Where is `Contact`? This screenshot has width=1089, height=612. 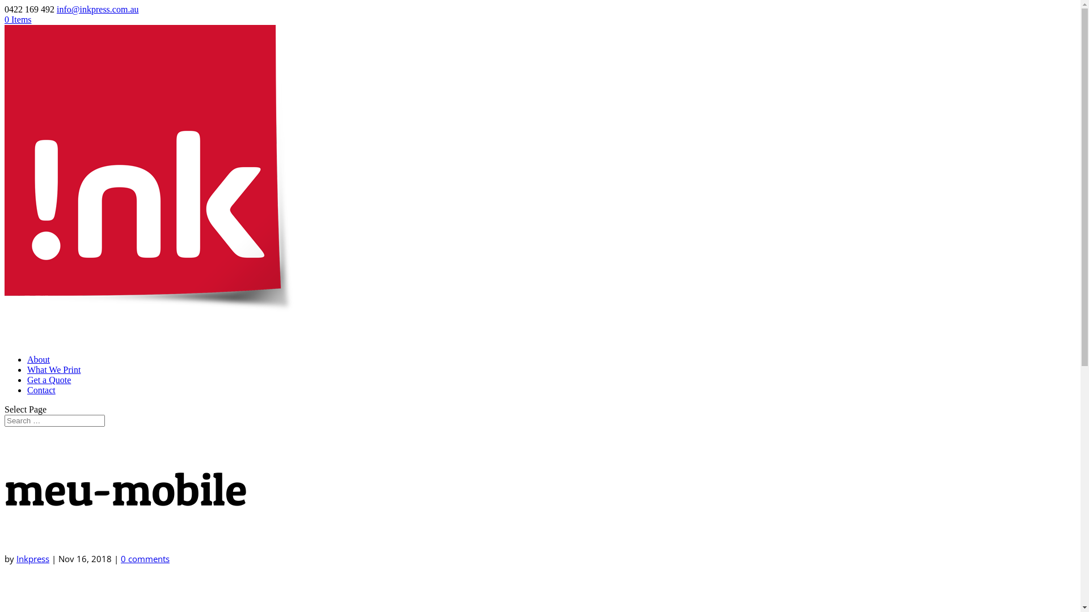 Contact is located at coordinates (41, 405).